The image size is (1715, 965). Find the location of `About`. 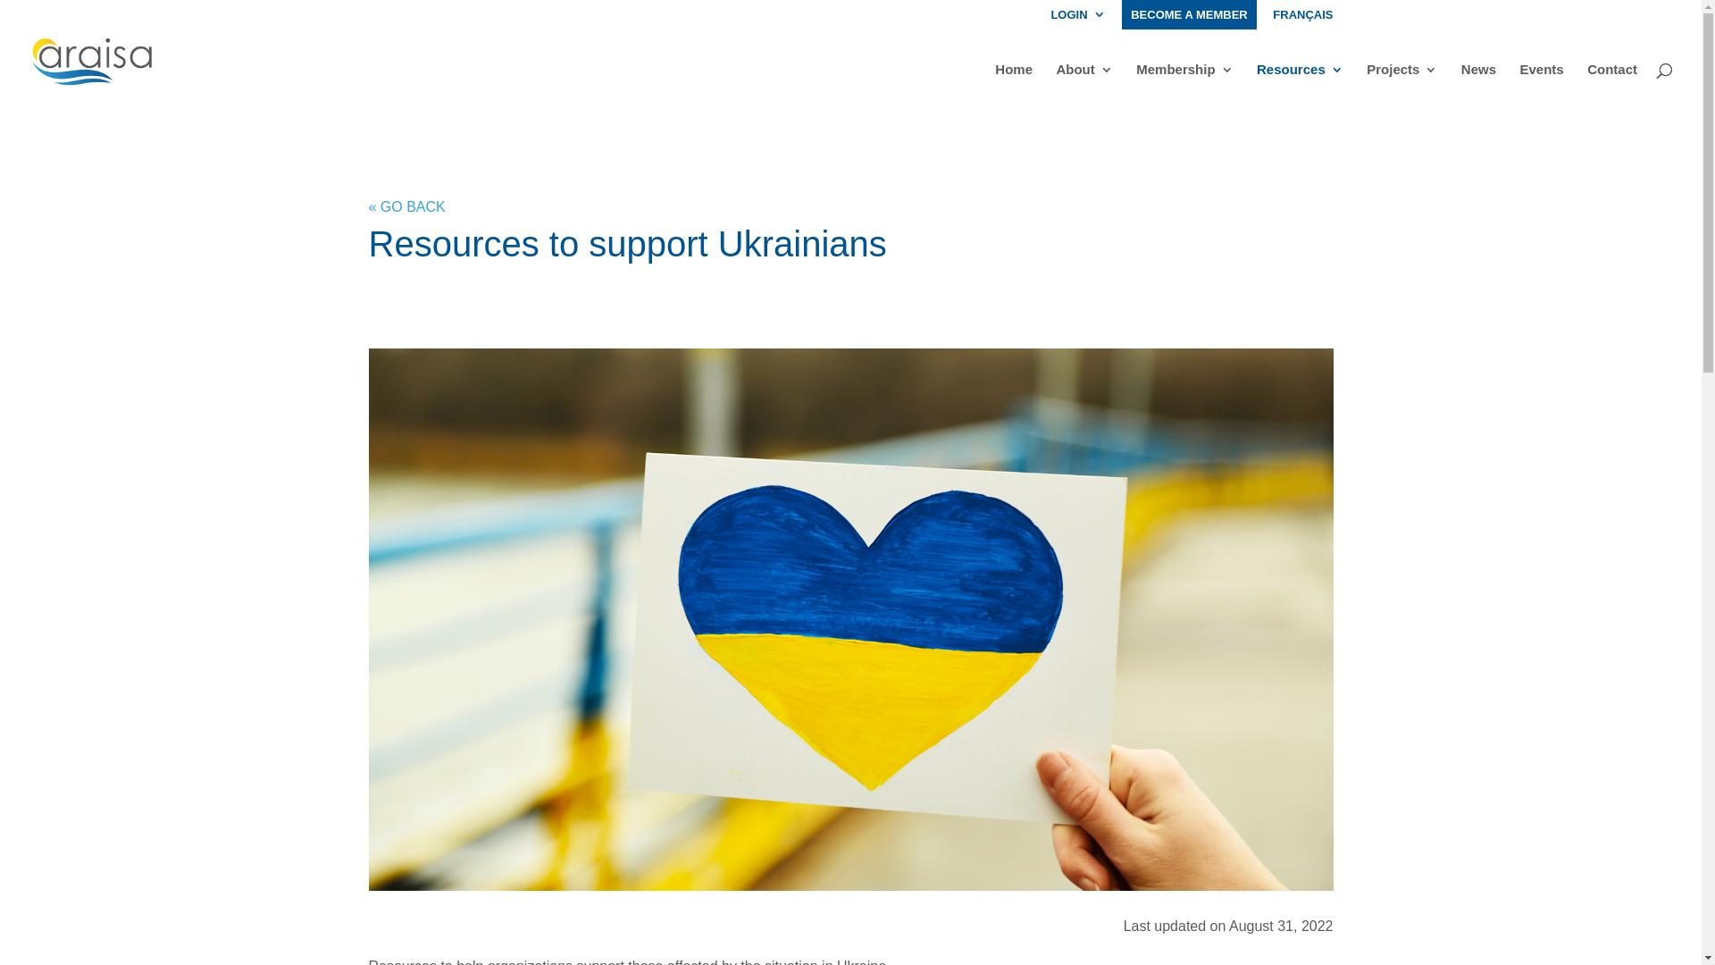

About is located at coordinates (1084, 79).